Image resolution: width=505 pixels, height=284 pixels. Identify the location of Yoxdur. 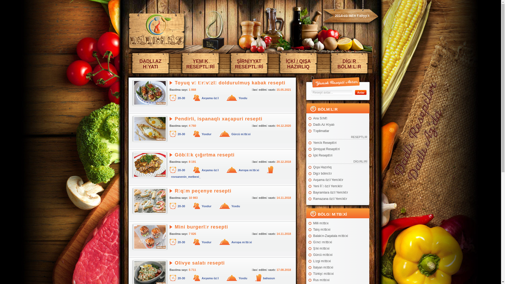
(207, 242).